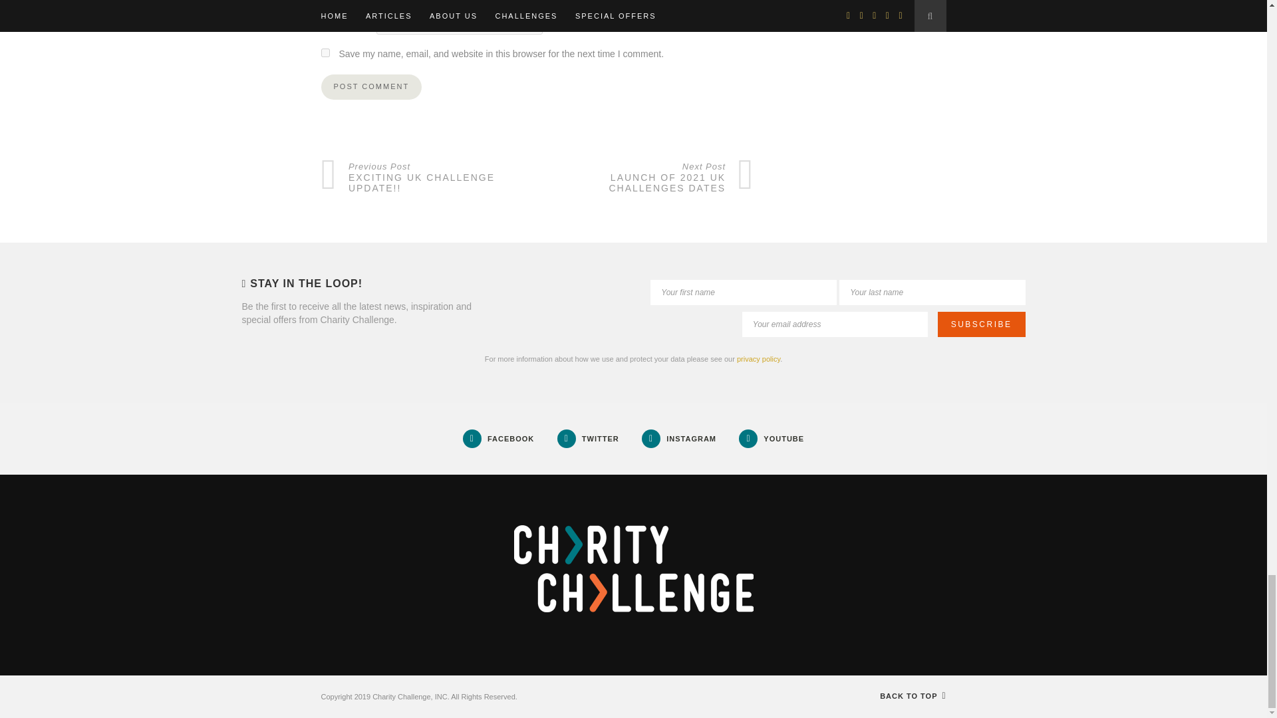 The image size is (1277, 718). Describe the element at coordinates (325, 53) in the screenshot. I see `yes` at that location.